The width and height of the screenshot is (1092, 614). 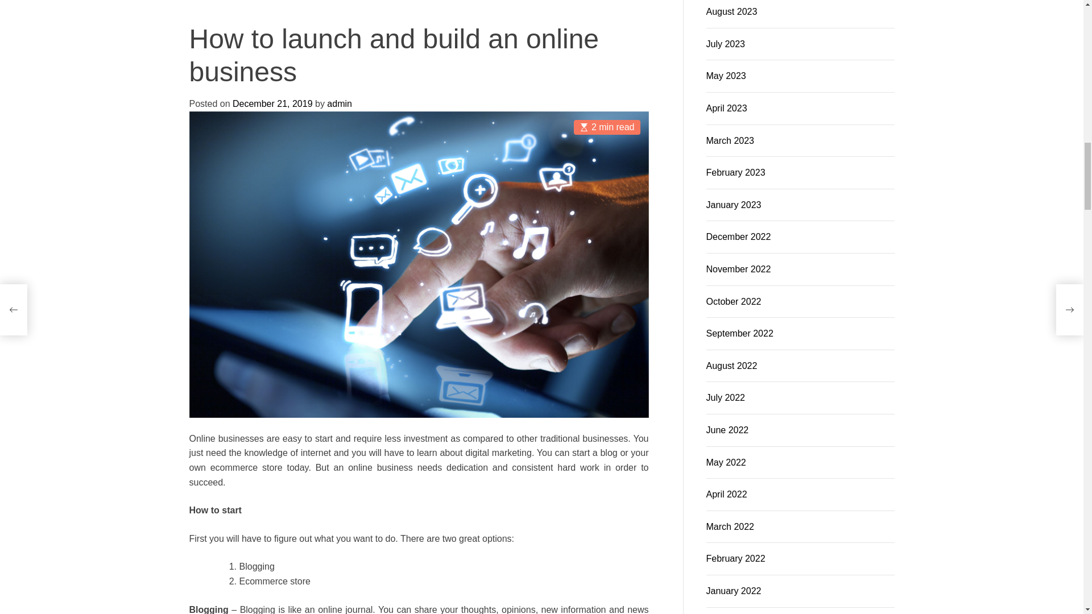 I want to click on admin, so click(x=533, y=105).